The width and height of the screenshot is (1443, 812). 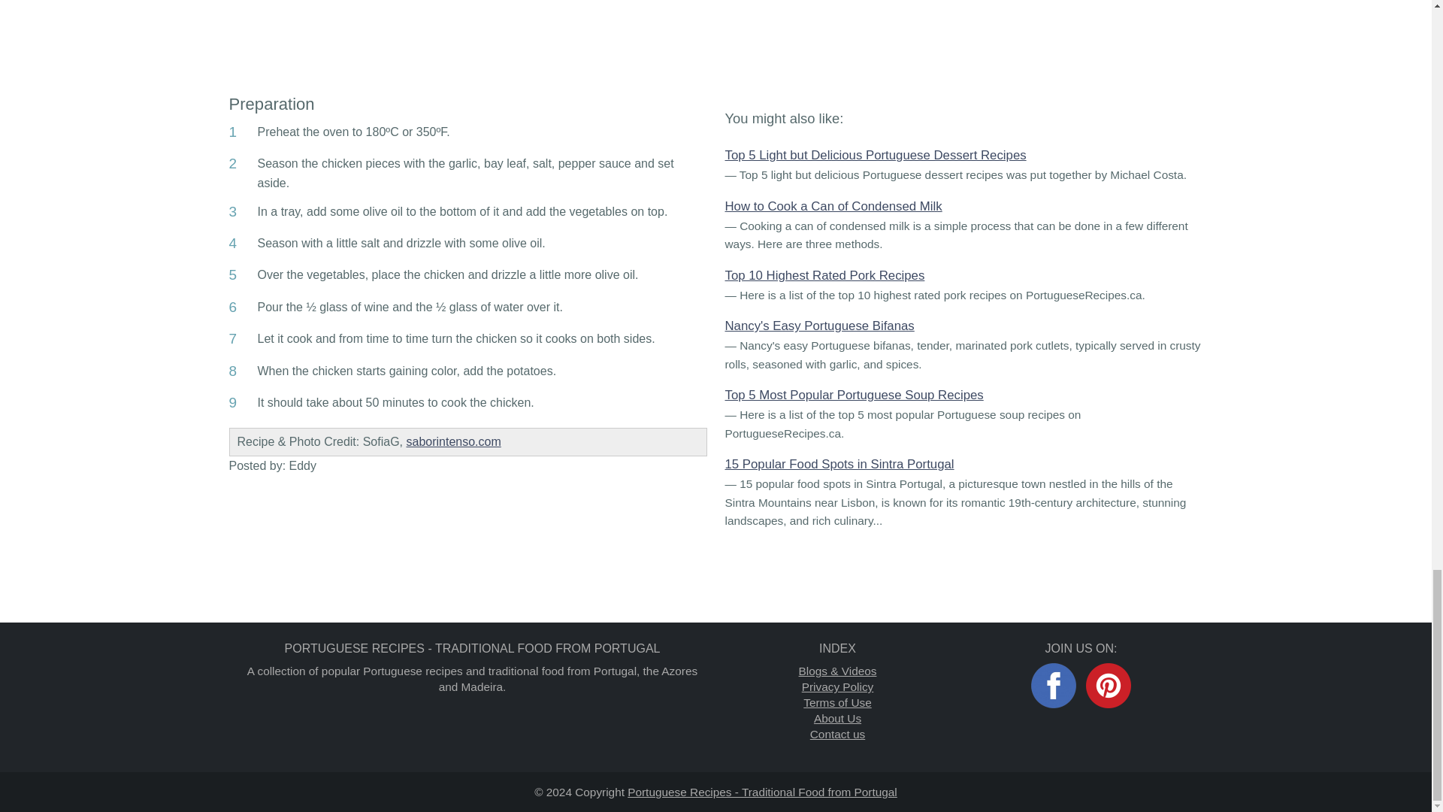 What do you see at coordinates (837, 719) in the screenshot?
I see `About Us` at bounding box center [837, 719].